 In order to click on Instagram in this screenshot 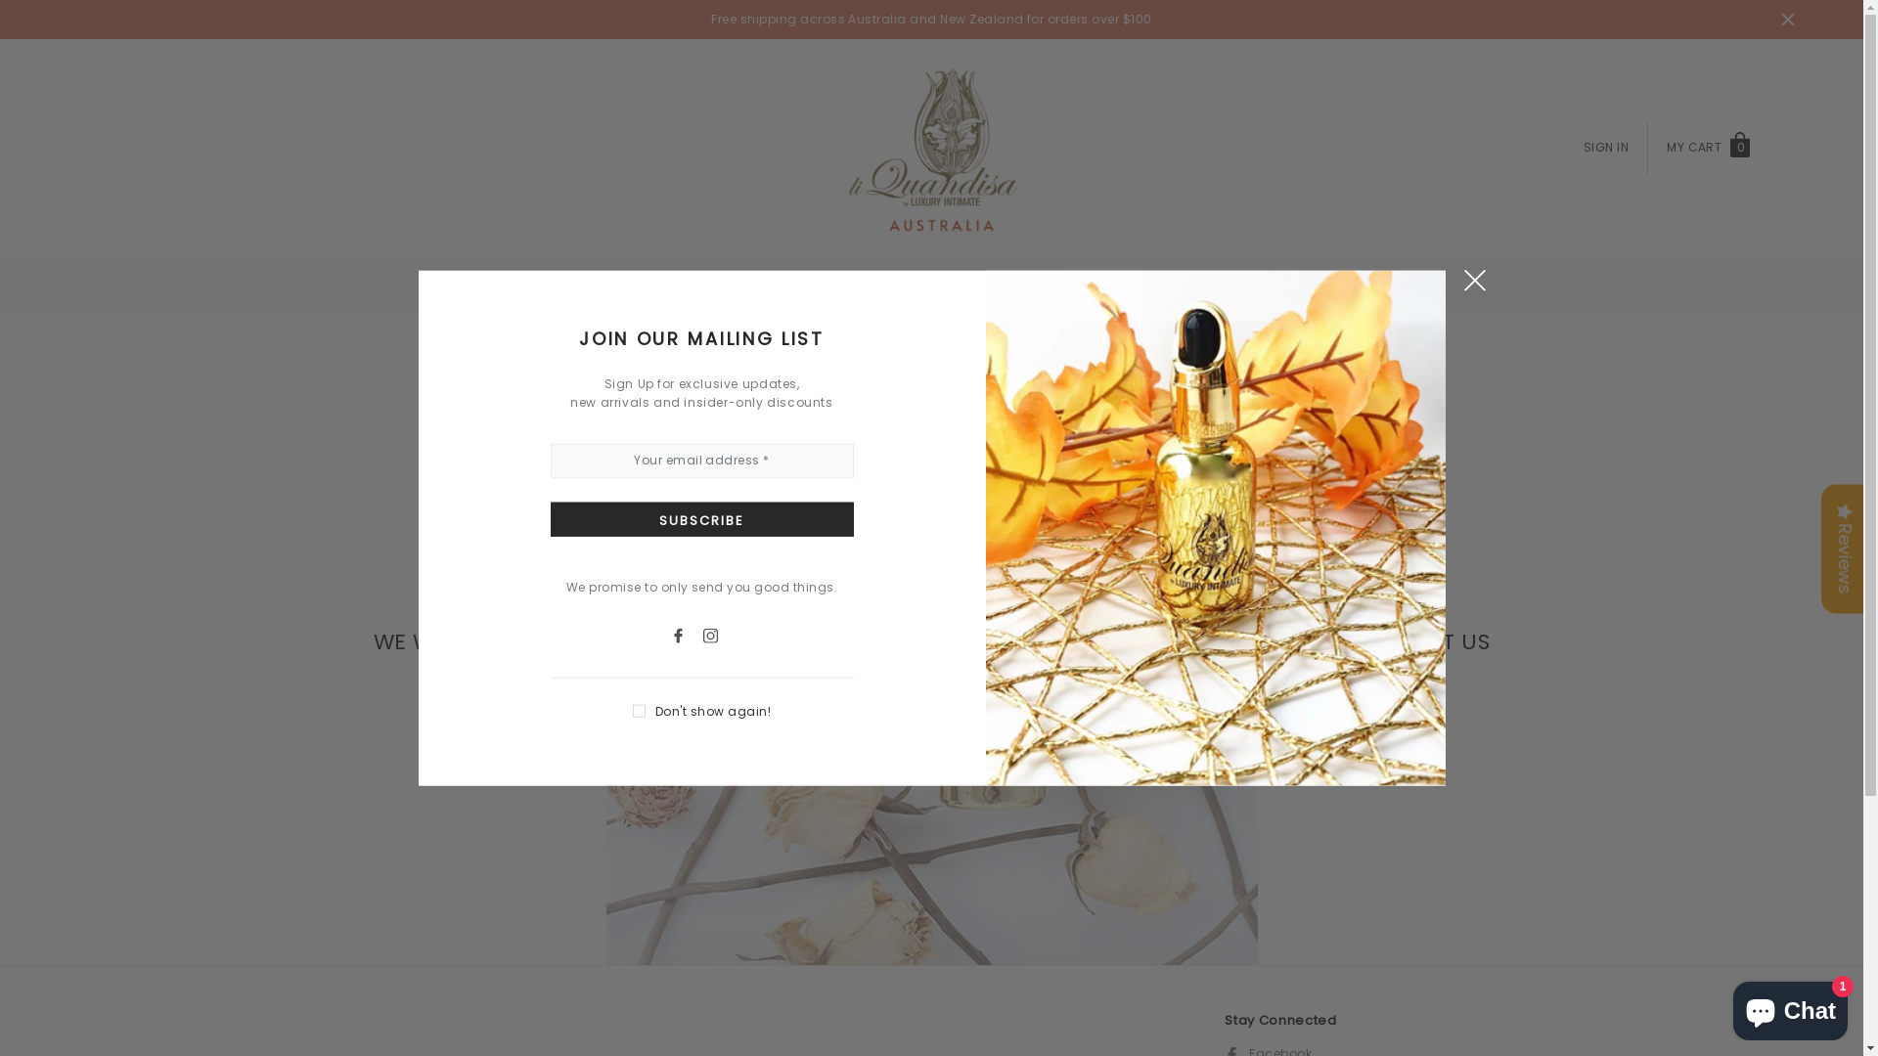, I will do `click(718, 634)`.